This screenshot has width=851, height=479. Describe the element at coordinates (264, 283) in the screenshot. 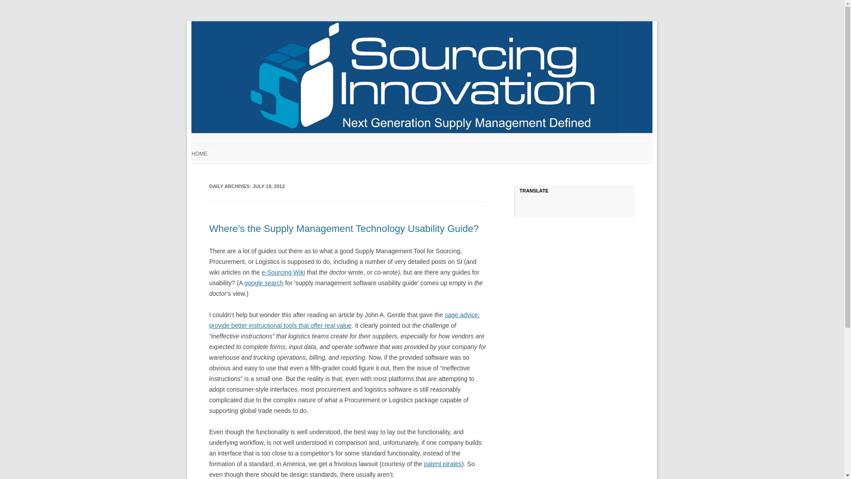

I see `google search` at that location.